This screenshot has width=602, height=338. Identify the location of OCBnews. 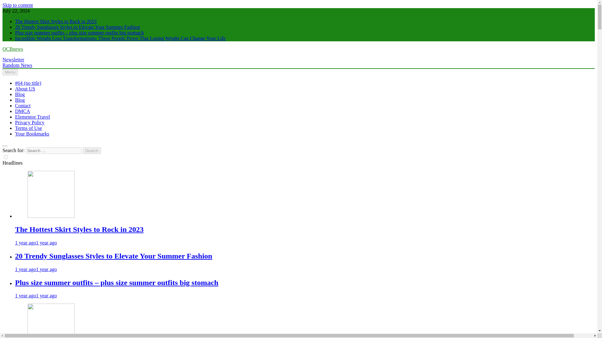
(13, 49).